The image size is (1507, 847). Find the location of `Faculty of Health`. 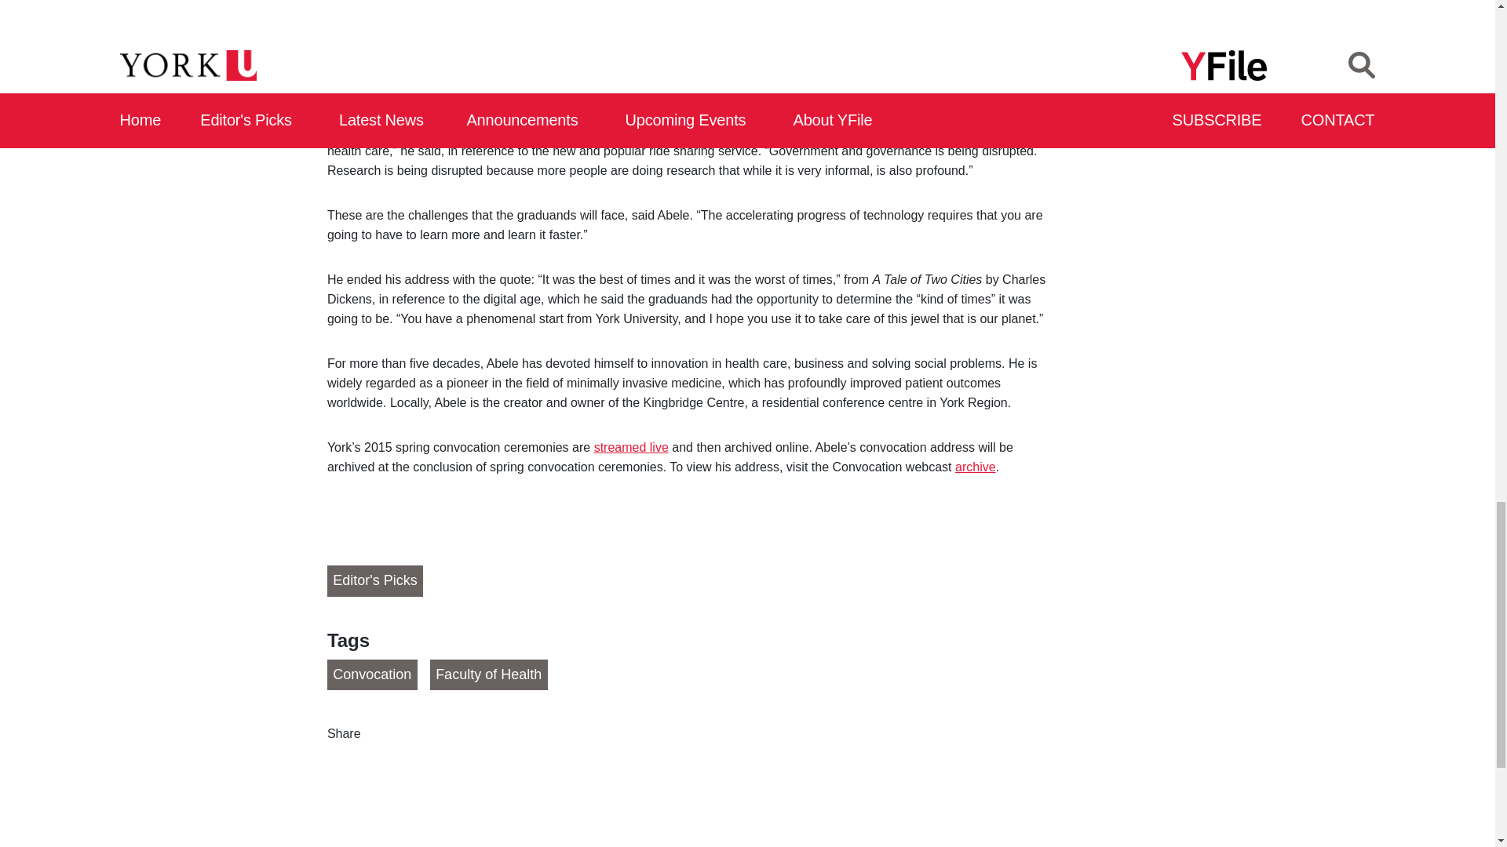

Faculty of Health is located at coordinates (488, 675).